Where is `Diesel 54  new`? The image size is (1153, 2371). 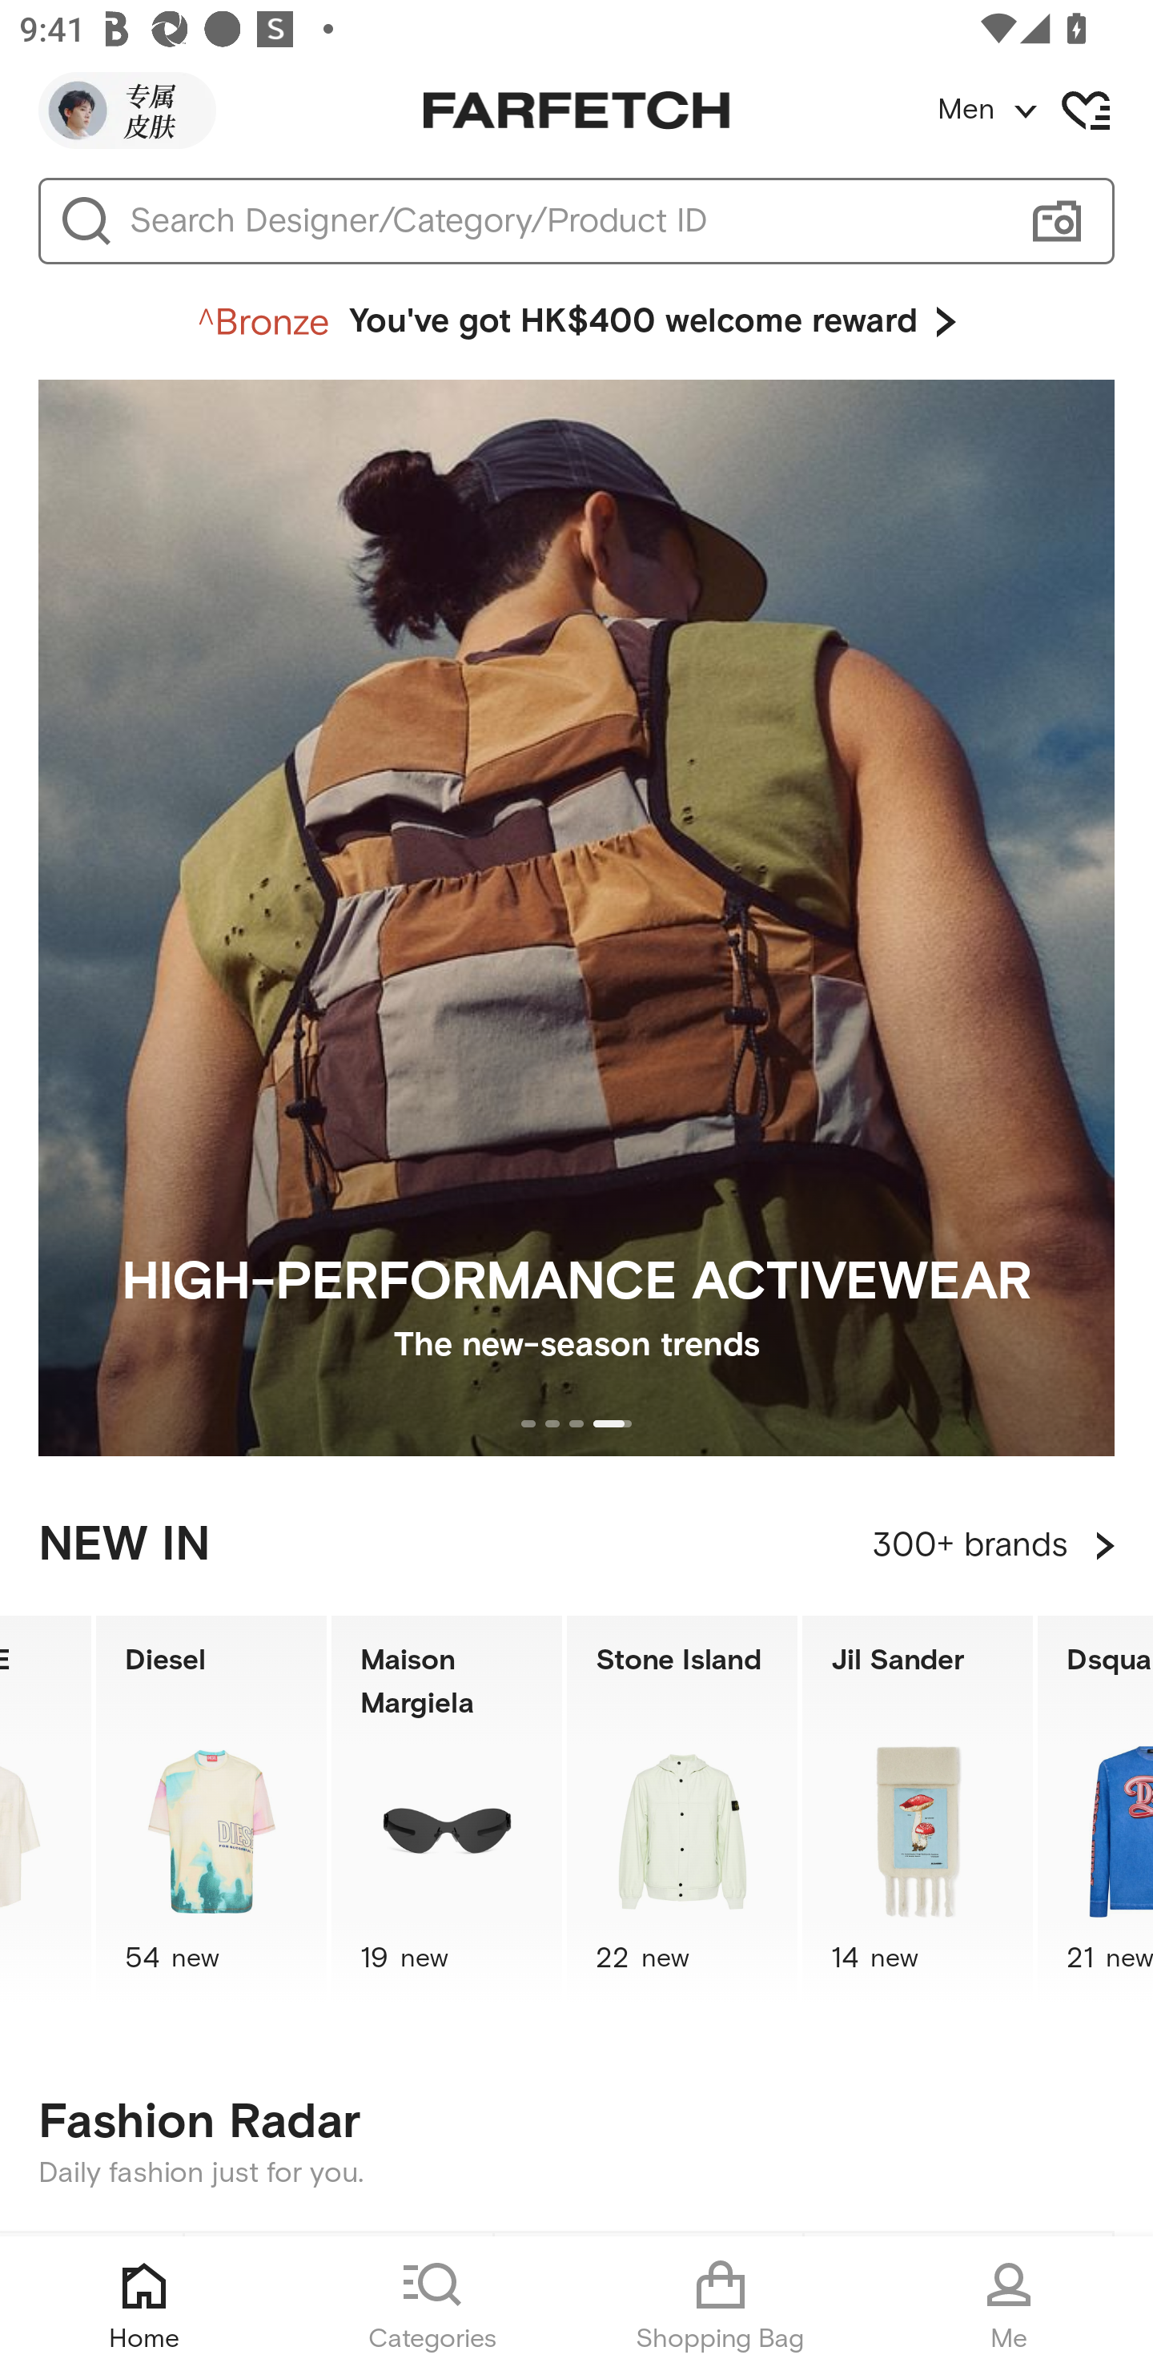 Diesel 54  new is located at coordinates (211, 1810).